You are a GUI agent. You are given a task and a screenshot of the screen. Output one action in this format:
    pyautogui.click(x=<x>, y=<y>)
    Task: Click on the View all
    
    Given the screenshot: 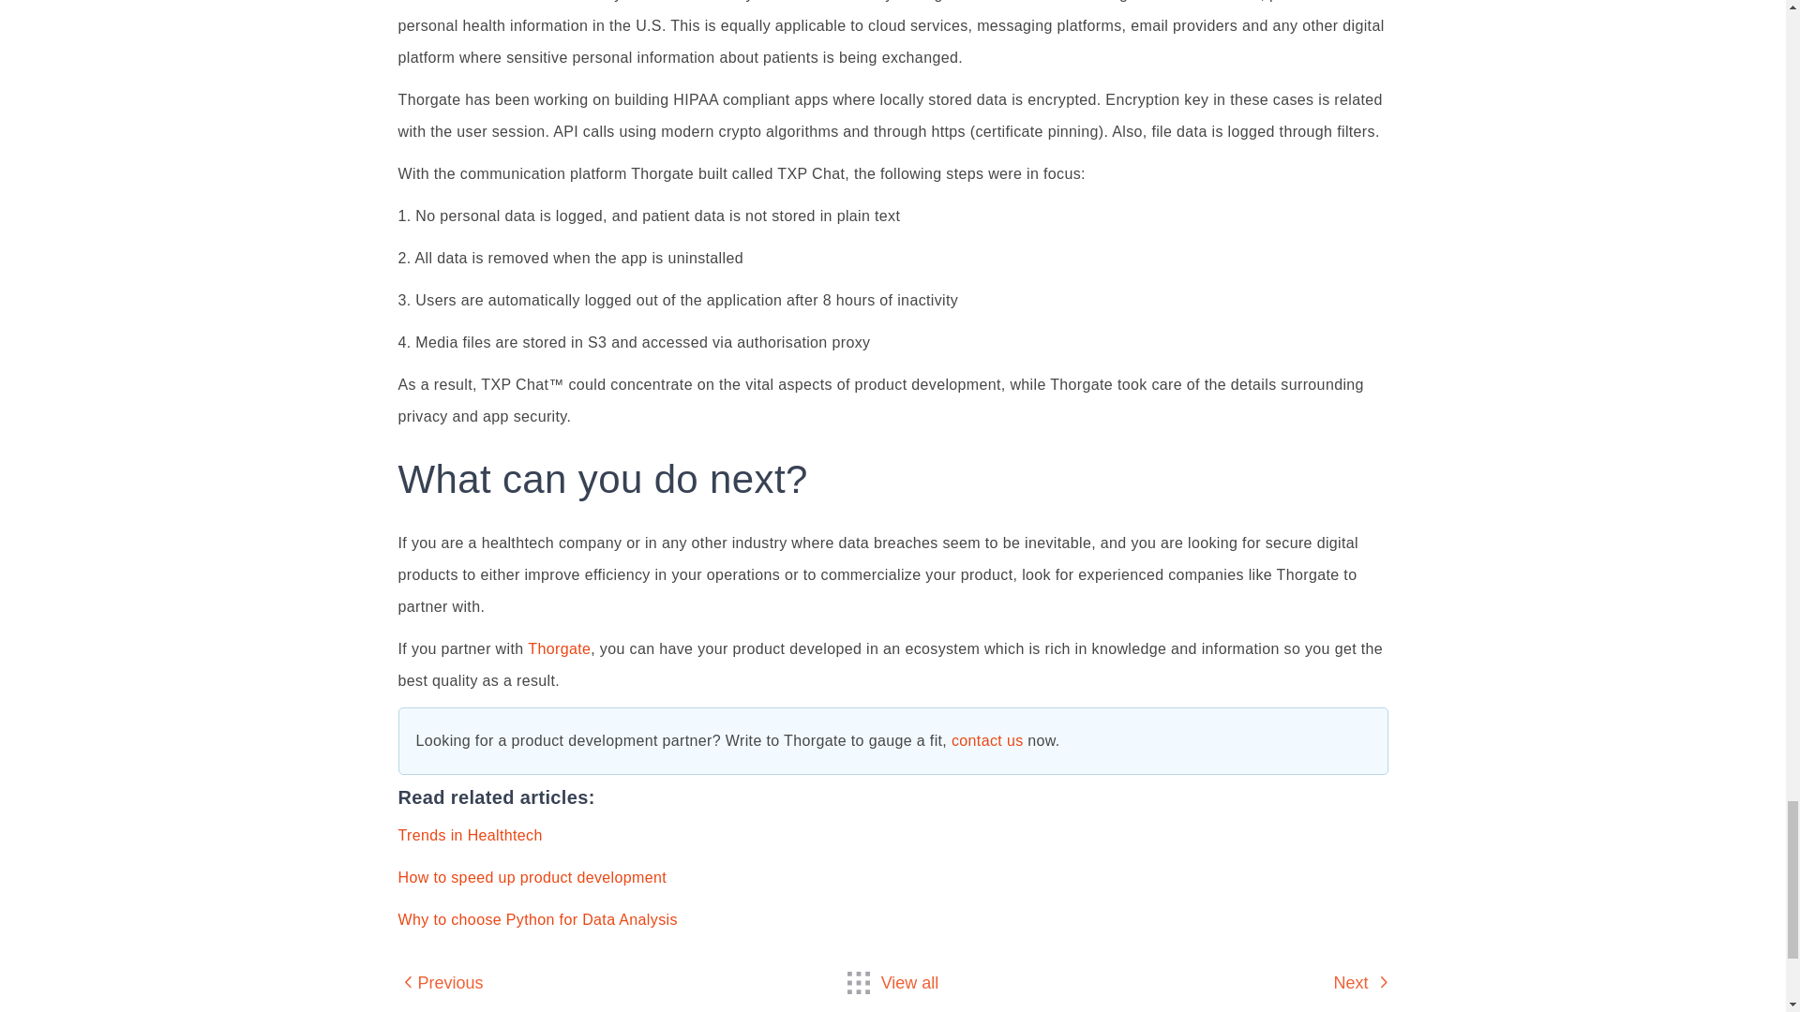 What is the action you would take?
    pyautogui.click(x=893, y=982)
    